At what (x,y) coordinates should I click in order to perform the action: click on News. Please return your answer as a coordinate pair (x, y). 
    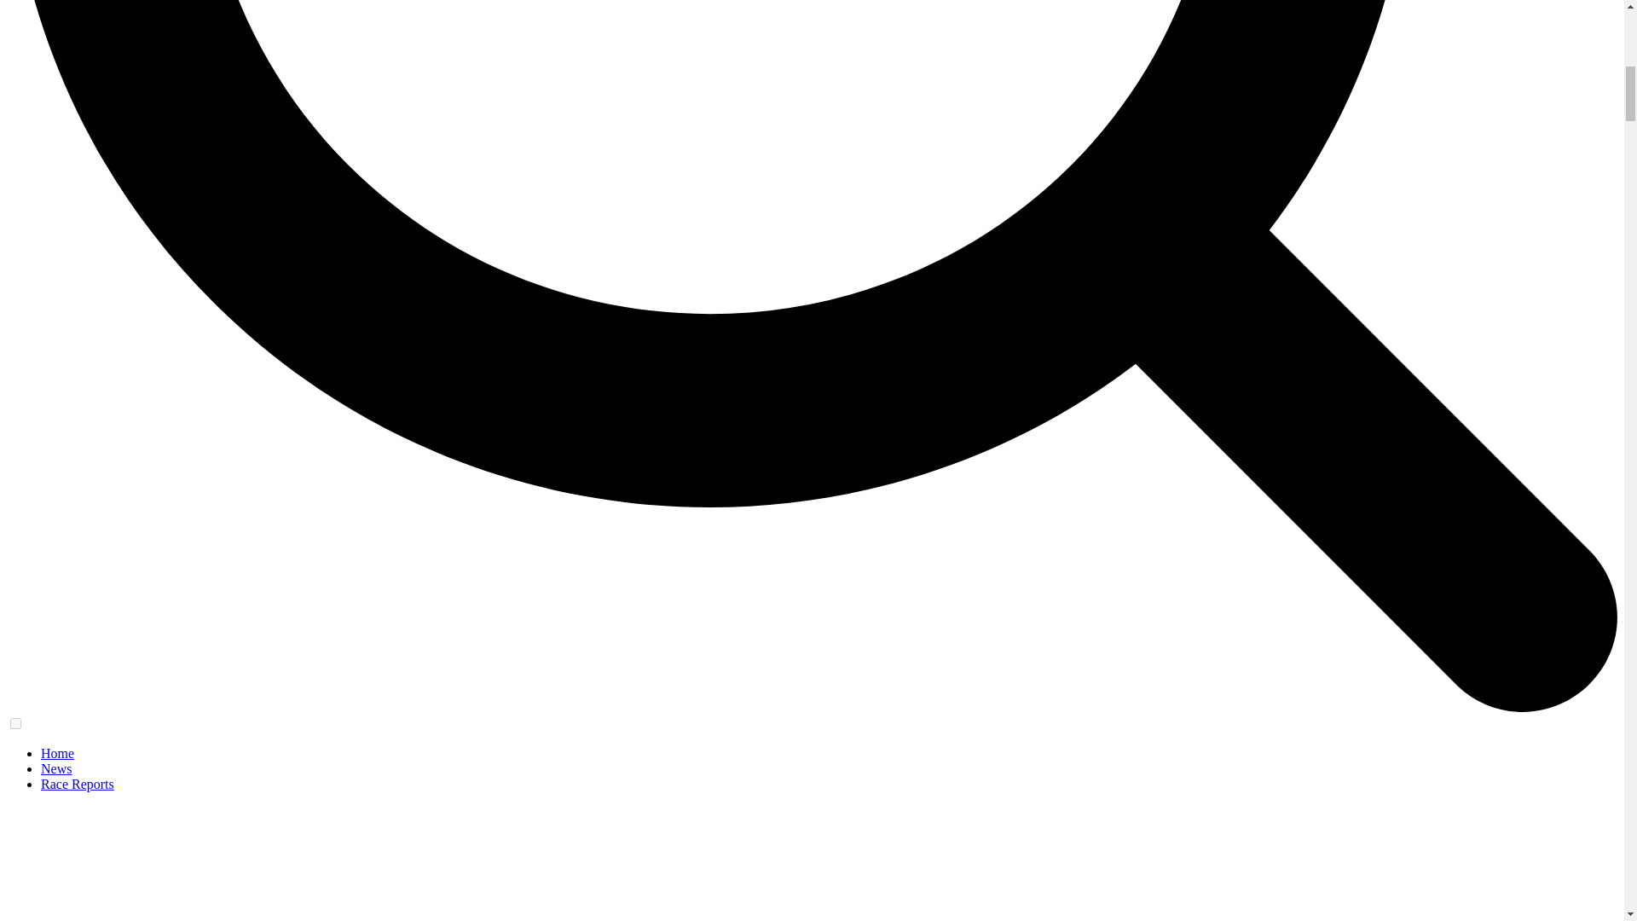
    Looking at the image, I should click on (56, 769).